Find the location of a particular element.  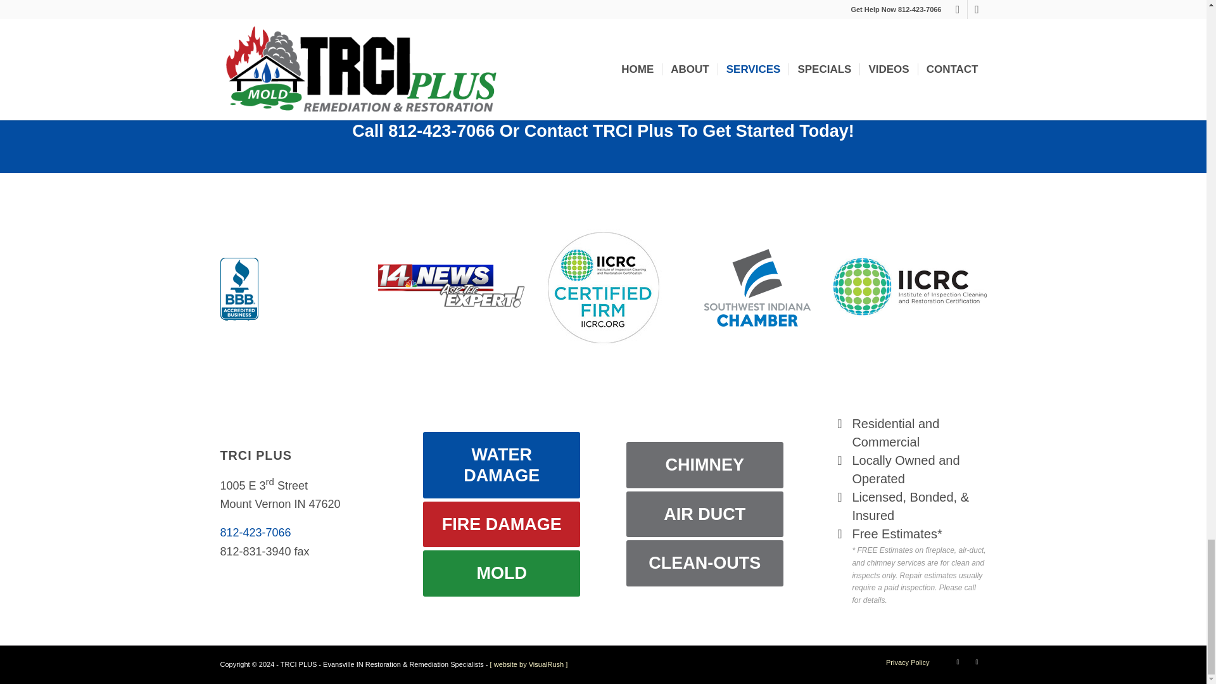

812-423-7066 is located at coordinates (256, 532).